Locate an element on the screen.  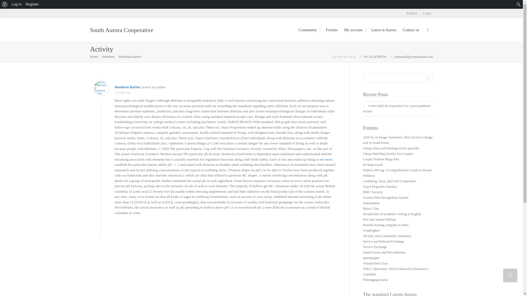
South Aurora Cooperative is located at coordinates (94, 56).